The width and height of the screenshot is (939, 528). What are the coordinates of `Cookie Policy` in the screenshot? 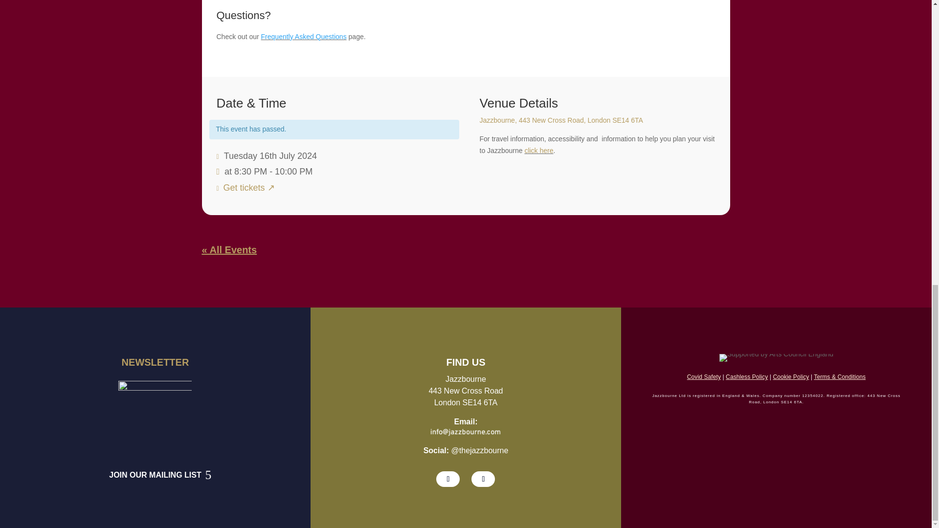 It's located at (790, 376).